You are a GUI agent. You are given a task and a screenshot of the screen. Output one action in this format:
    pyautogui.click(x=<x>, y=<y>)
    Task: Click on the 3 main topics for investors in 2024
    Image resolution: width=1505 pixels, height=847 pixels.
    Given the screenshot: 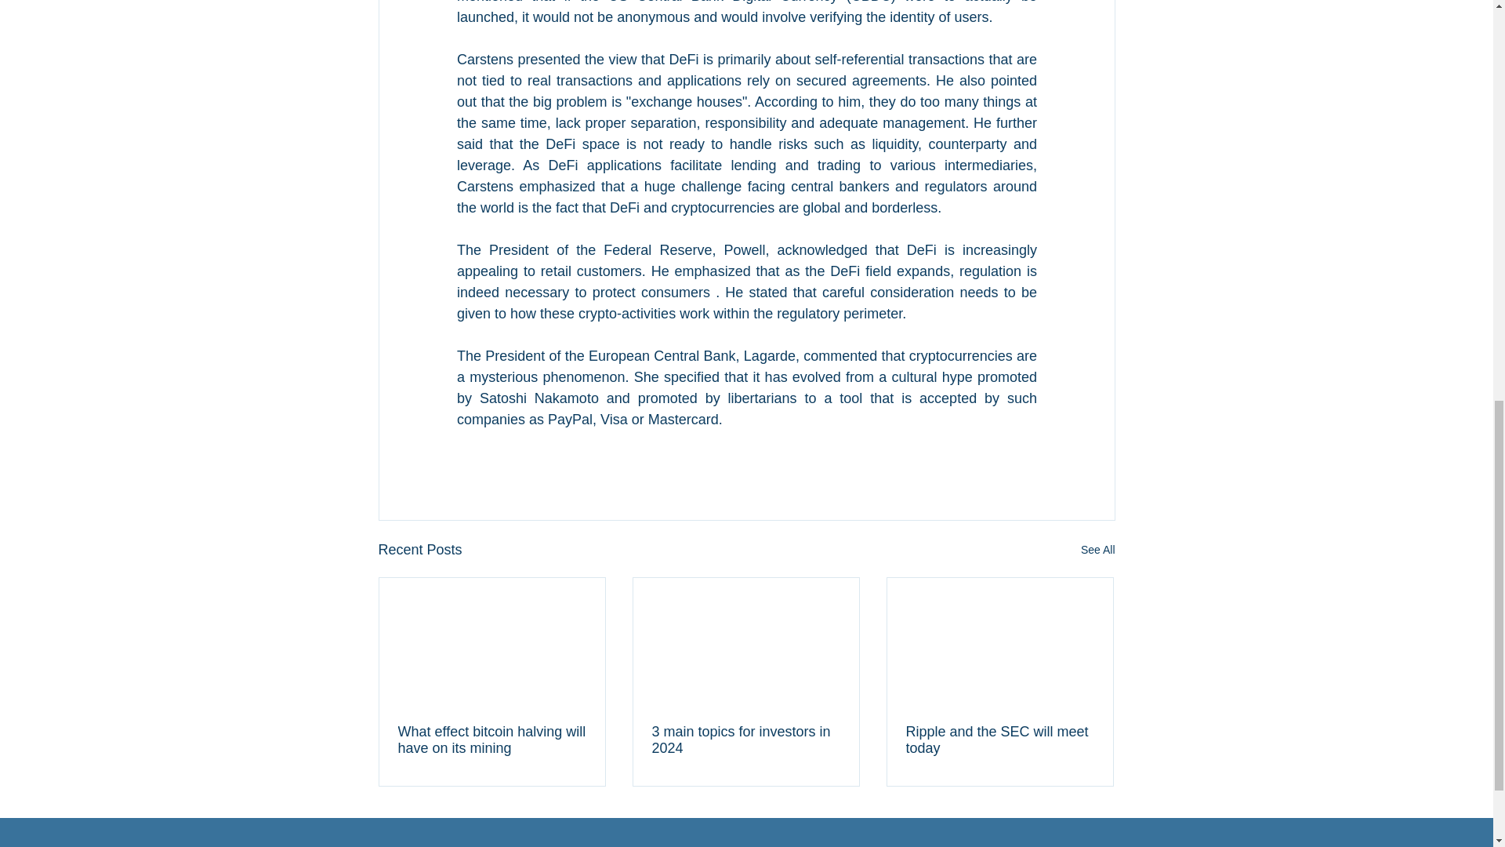 What is the action you would take?
    pyautogui.click(x=745, y=740)
    